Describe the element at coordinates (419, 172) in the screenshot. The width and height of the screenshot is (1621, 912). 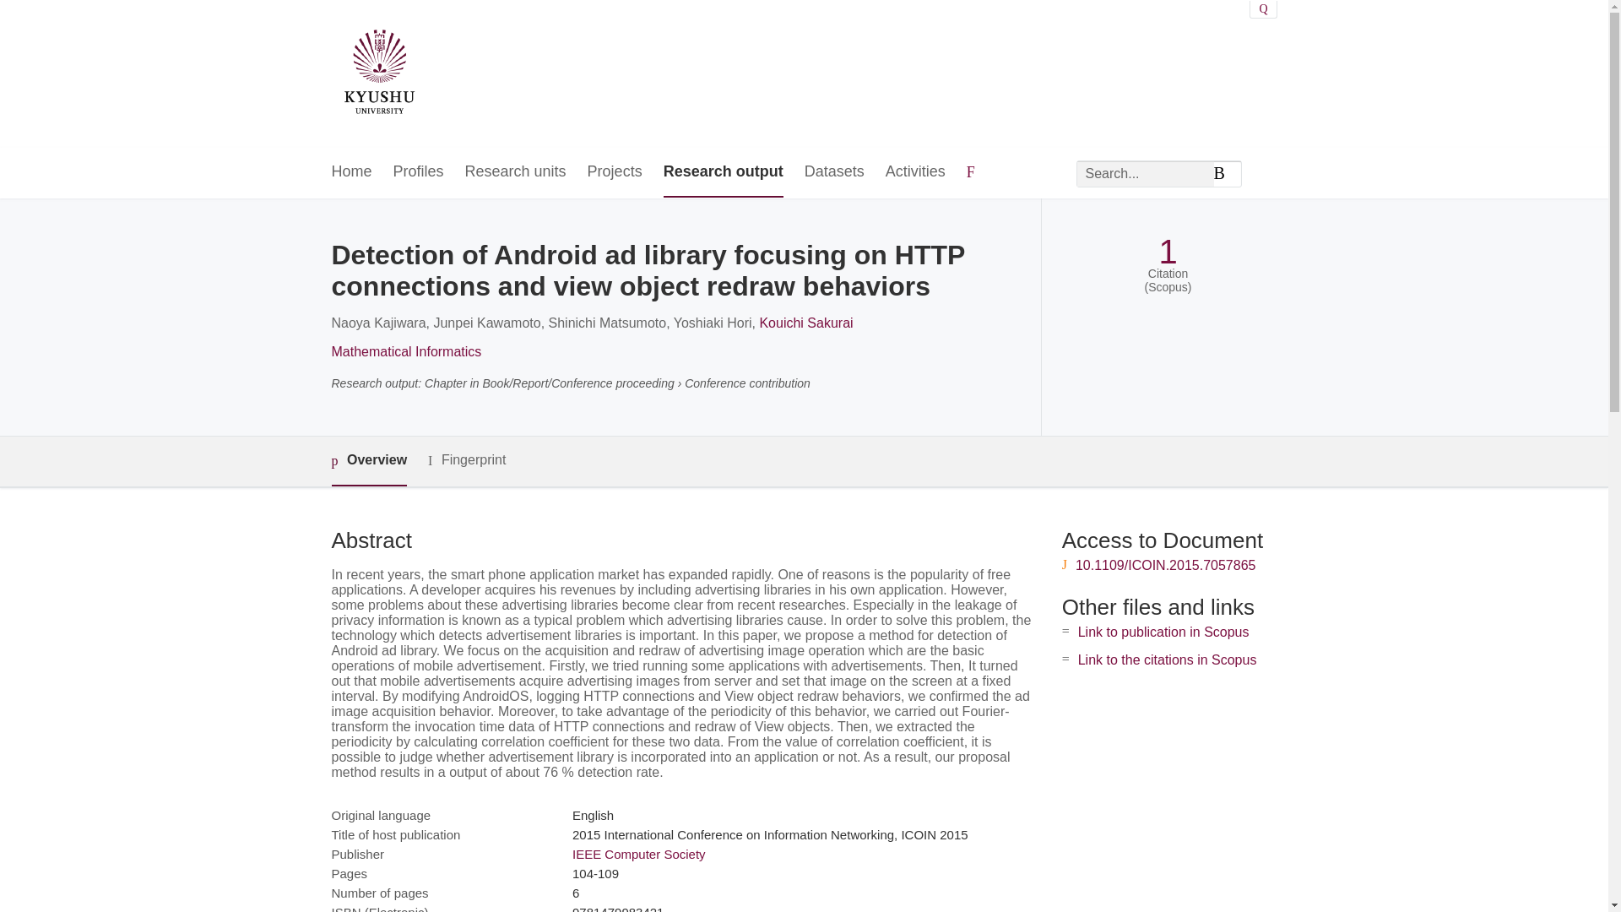
I see `Profiles` at that location.